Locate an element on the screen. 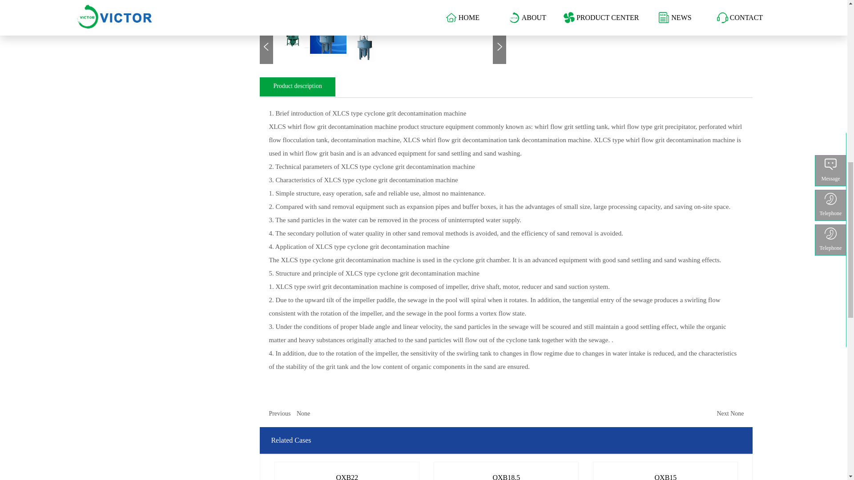 This screenshot has width=854, height=480. QXB18.5 is located at coordinates (506, 471).